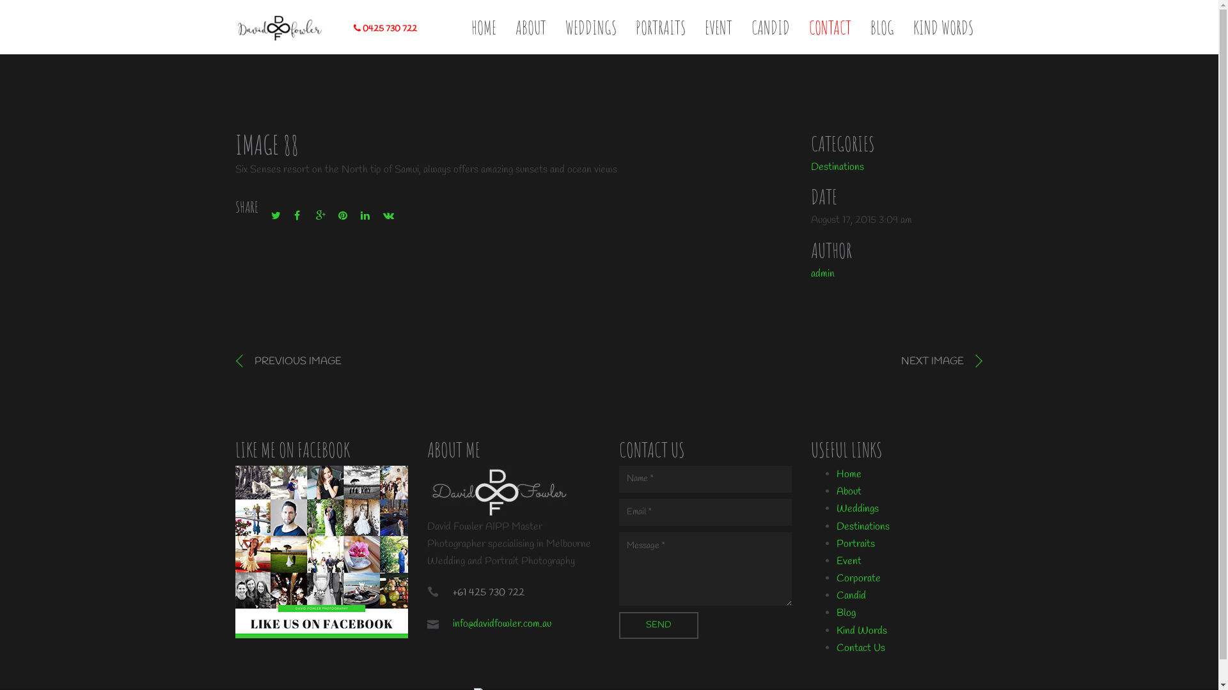 Image resolution: width=1228 pixels, height=690 pixels. What do you see at coordinates (862, 631) in the screenshot?
I see `Kind Words` at bounding box center [862, 631].